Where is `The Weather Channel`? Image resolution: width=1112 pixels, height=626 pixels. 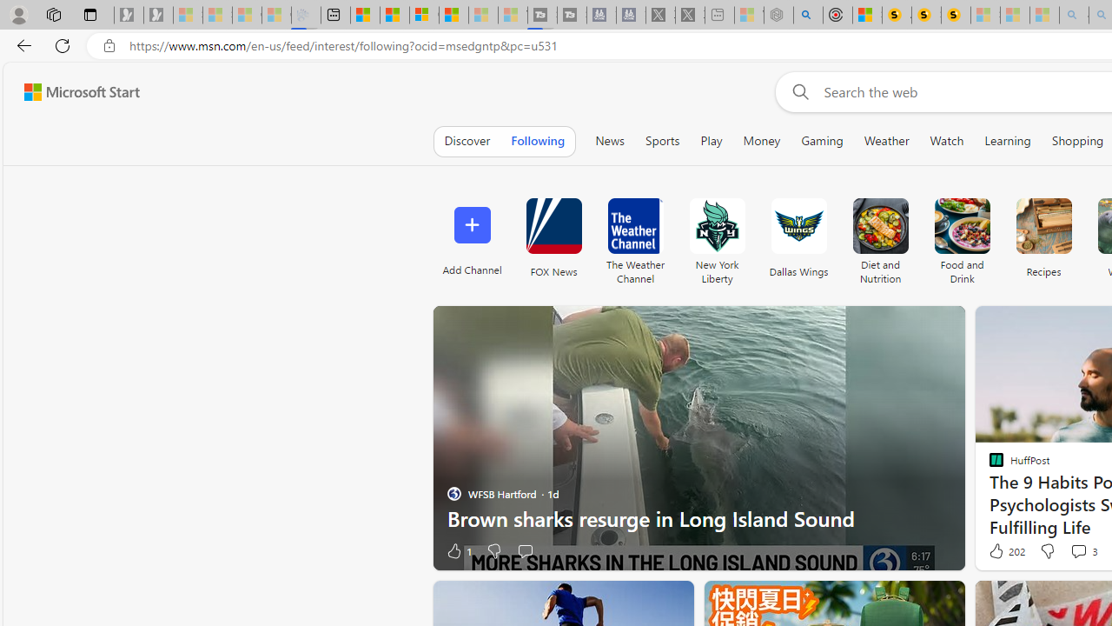 The Weather Channel is located at coordinates (635, 226).